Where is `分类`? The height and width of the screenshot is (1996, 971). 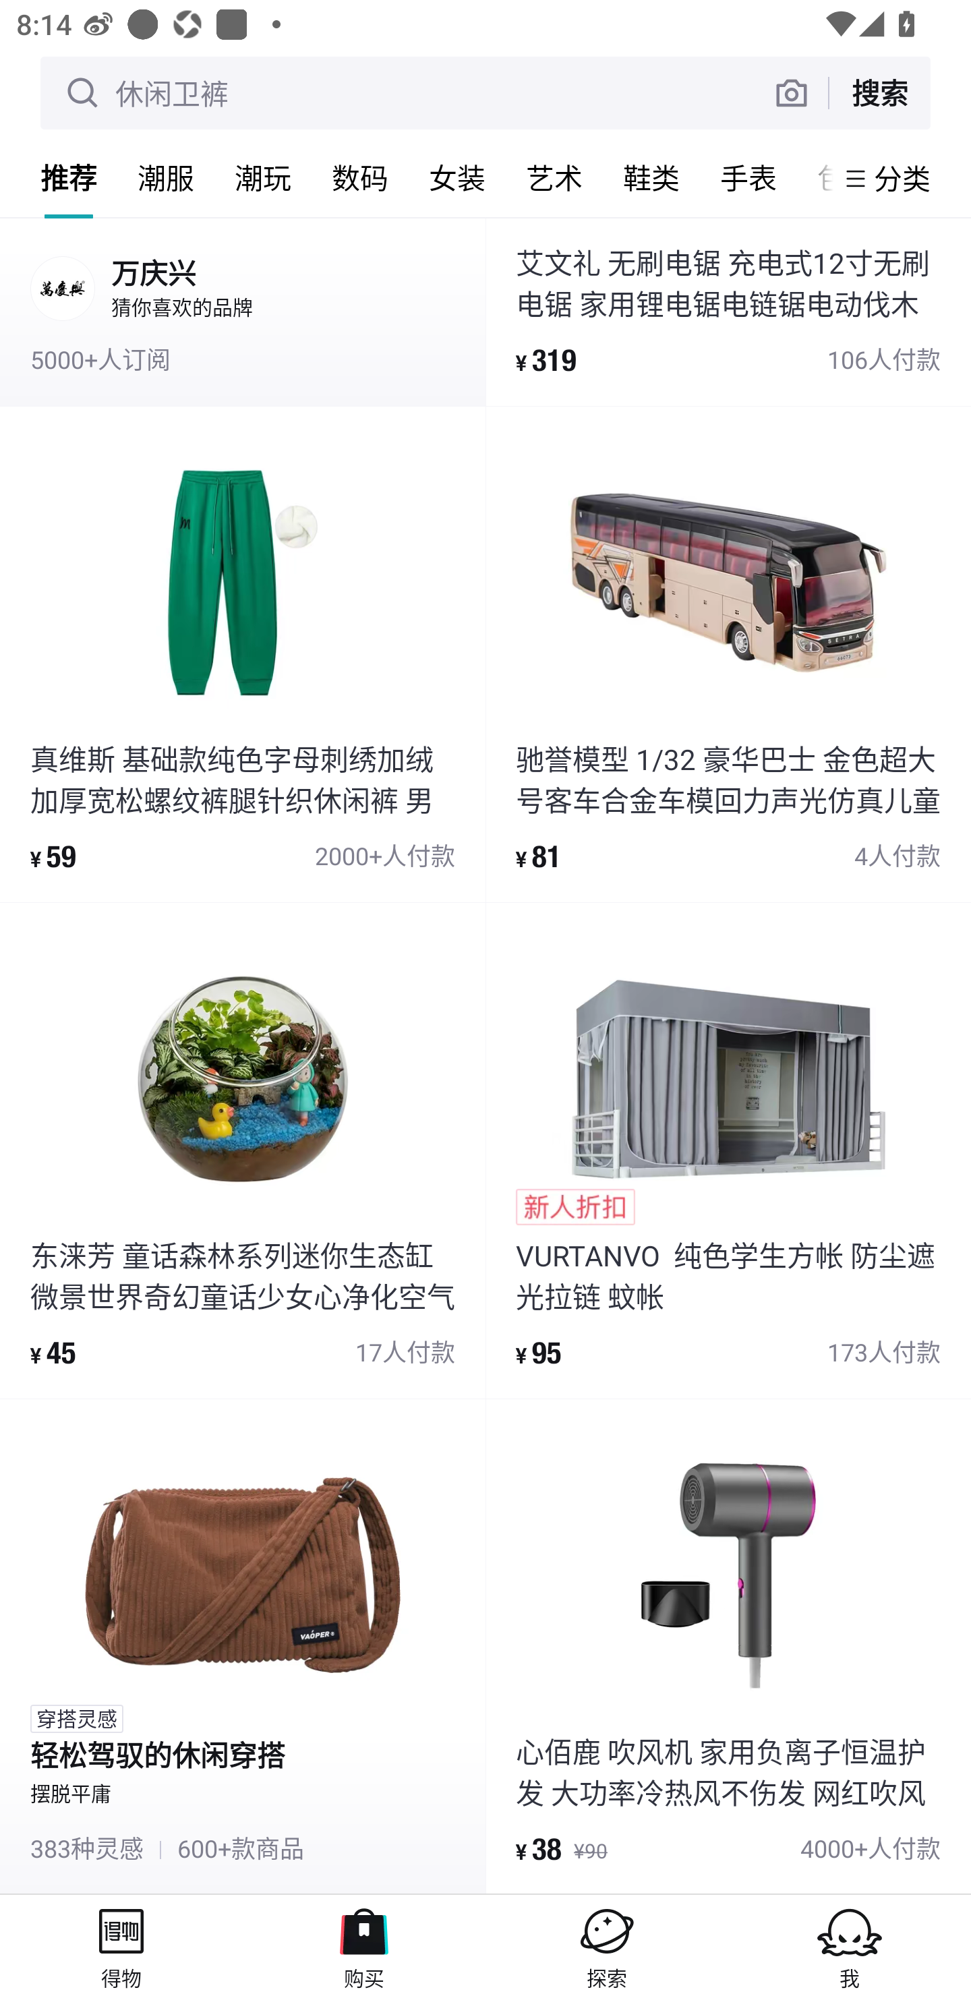 分类 is located at coordinates (902, 178).